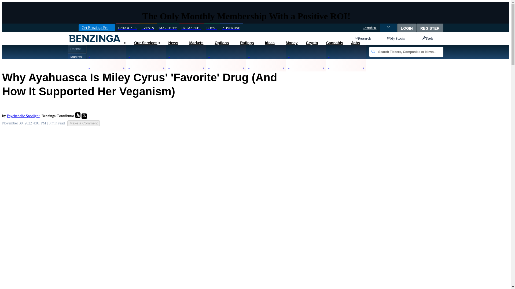  I want to click on News, so click(173, 43).